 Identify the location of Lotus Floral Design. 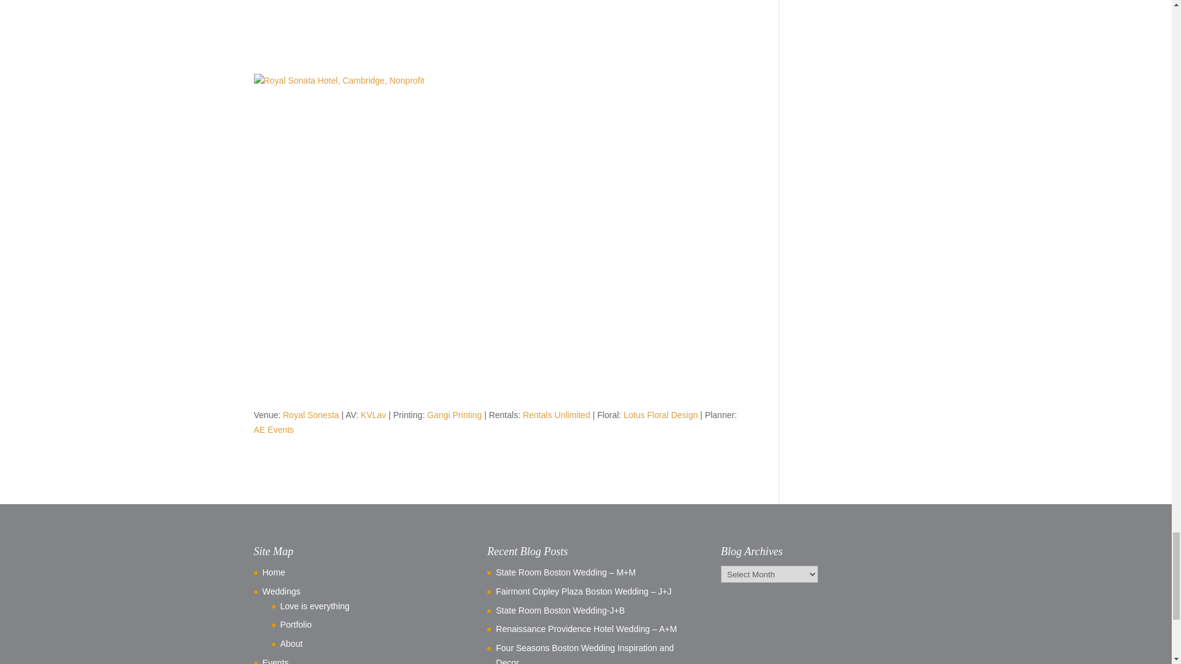
(661, 414).